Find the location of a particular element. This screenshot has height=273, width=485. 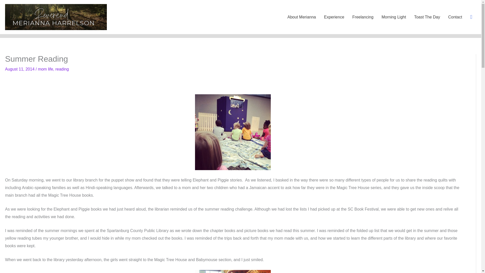

Toast The Day is located at coordinates (427, 17).